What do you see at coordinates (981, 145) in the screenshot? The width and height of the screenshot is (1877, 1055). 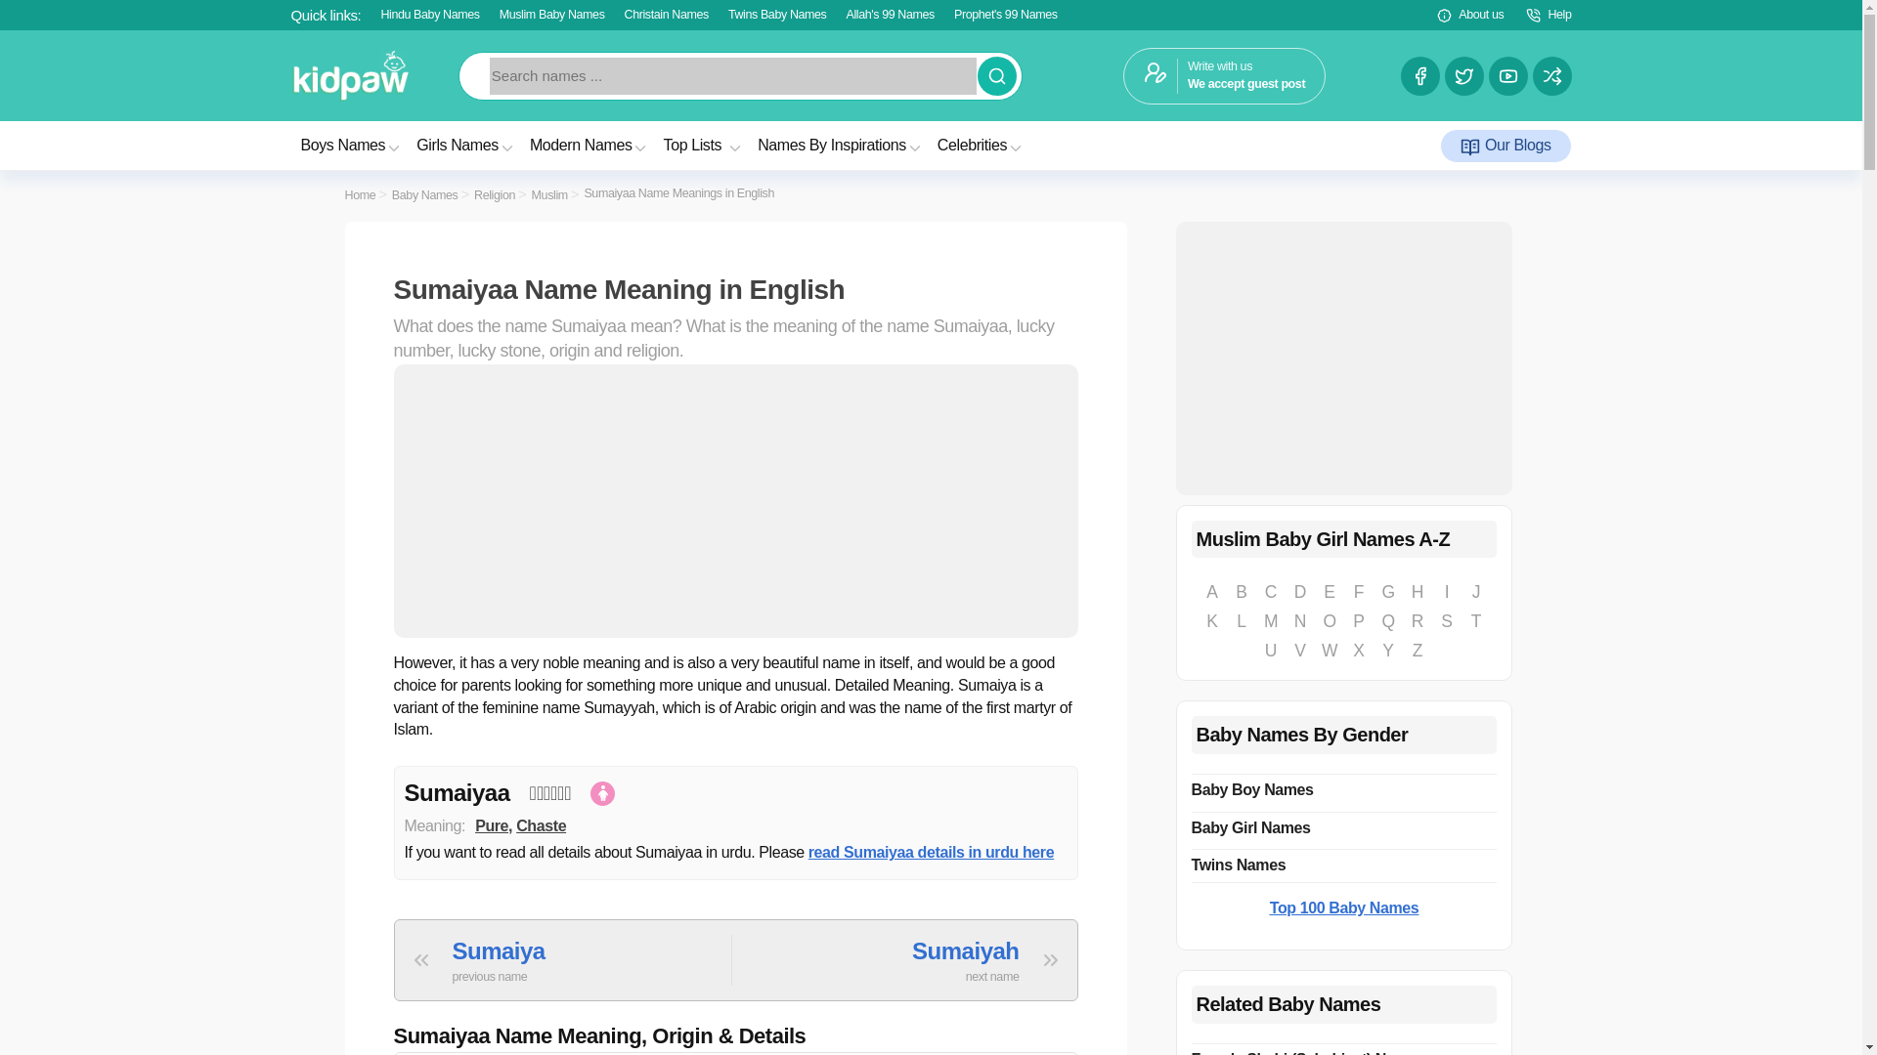 I see `Boys Name` at bounding box center [981, 145].